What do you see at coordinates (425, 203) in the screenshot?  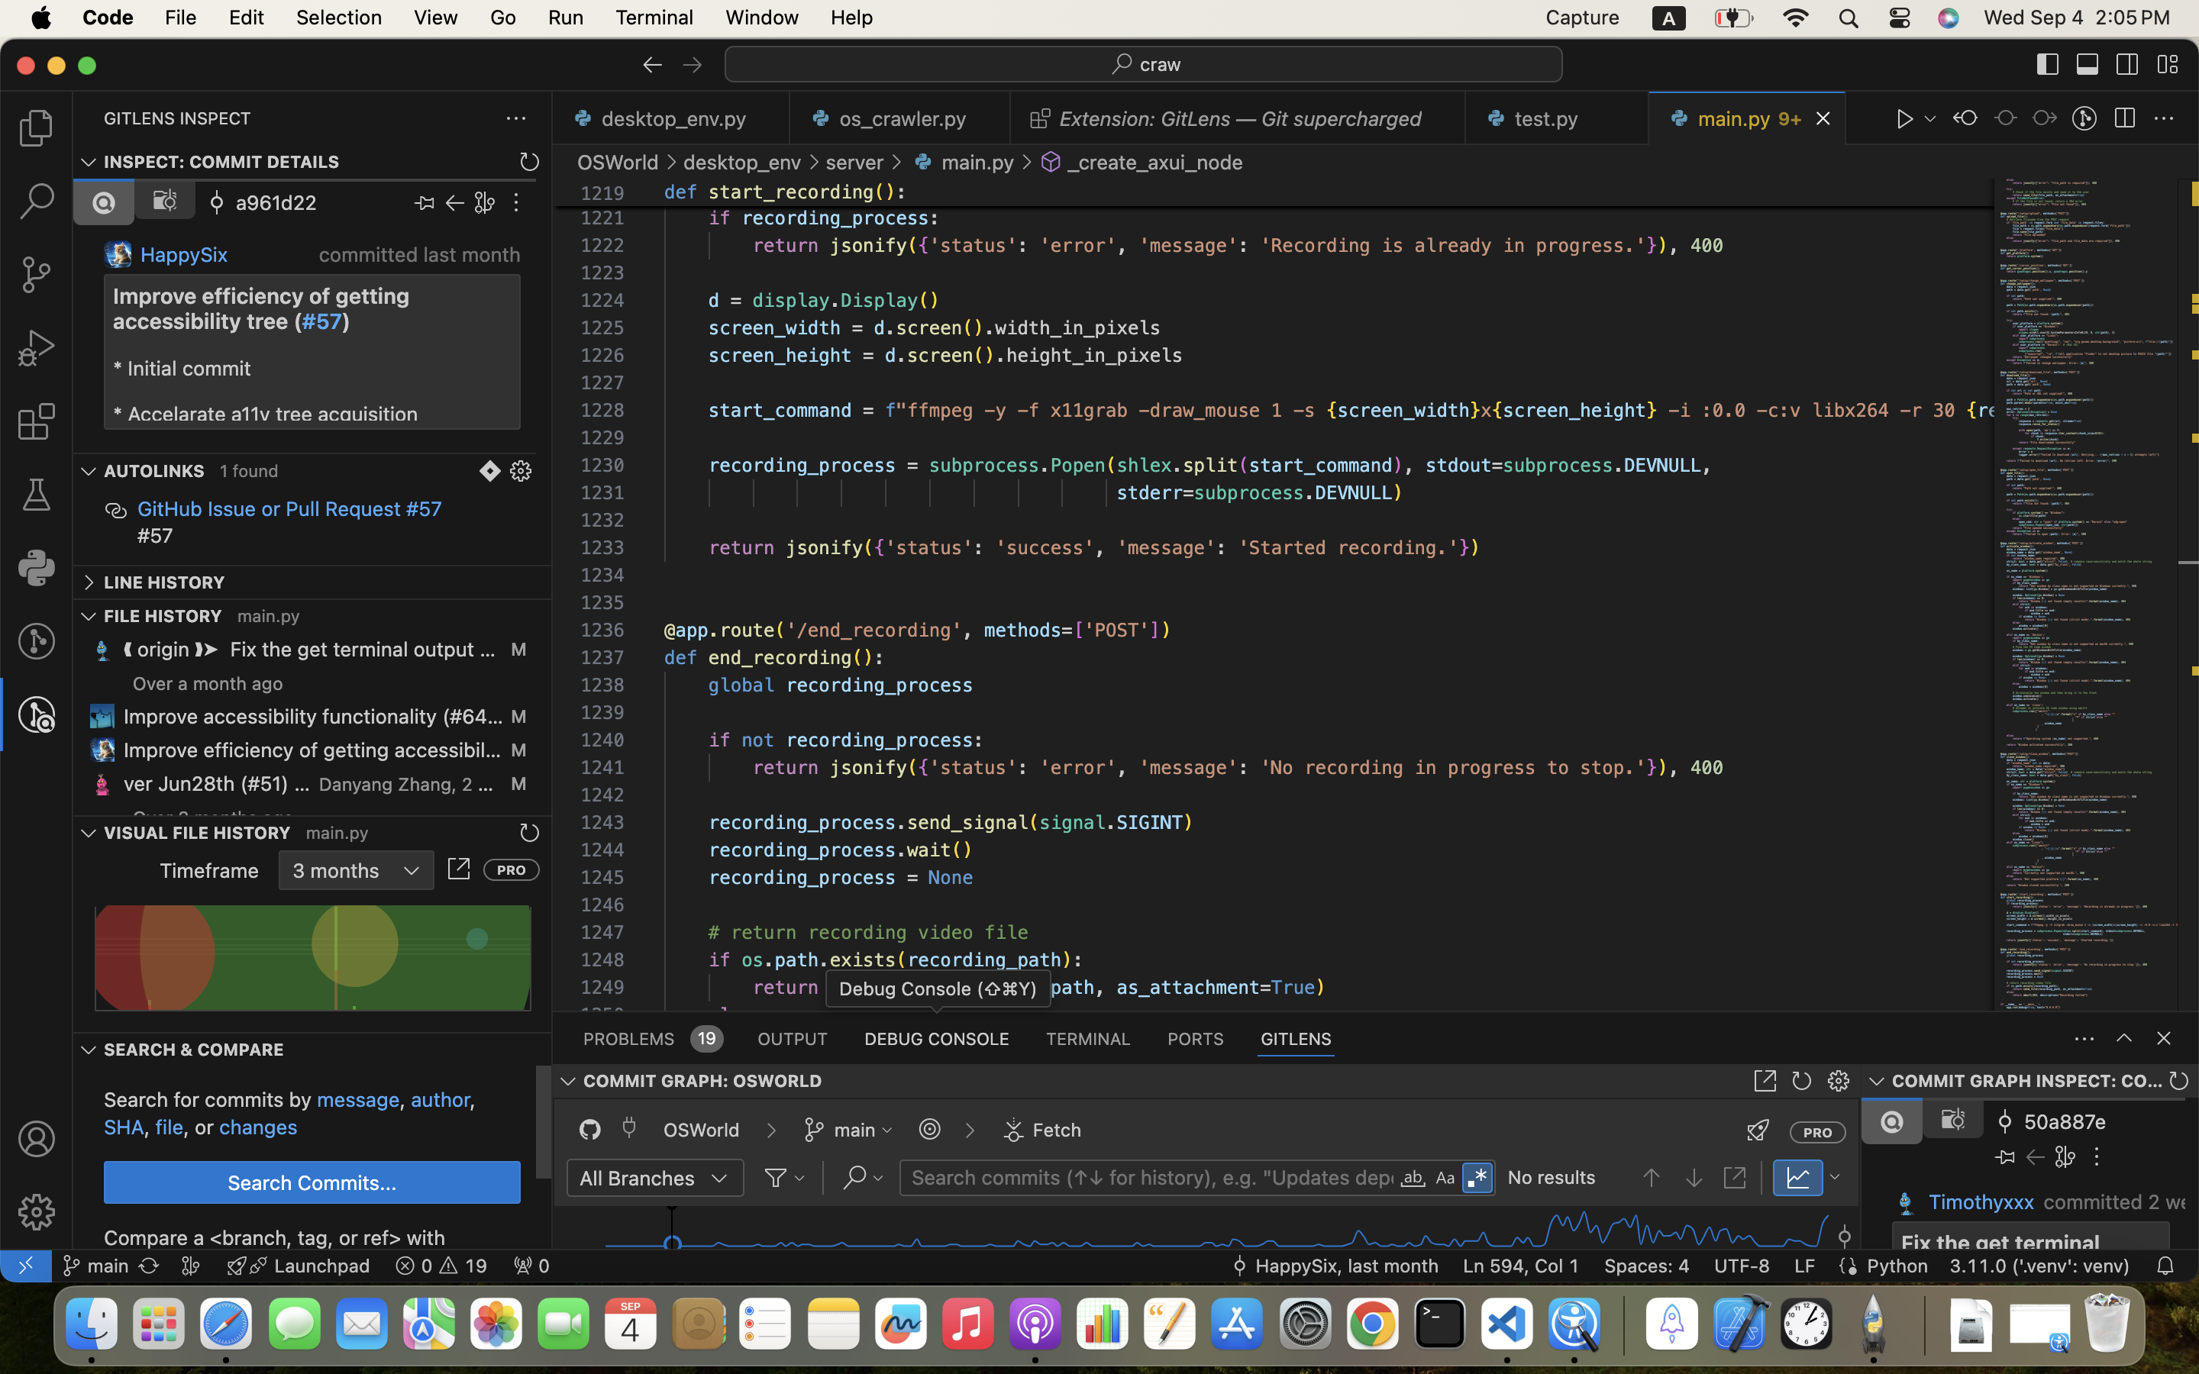 I see `` at bounding box center [425, 203].